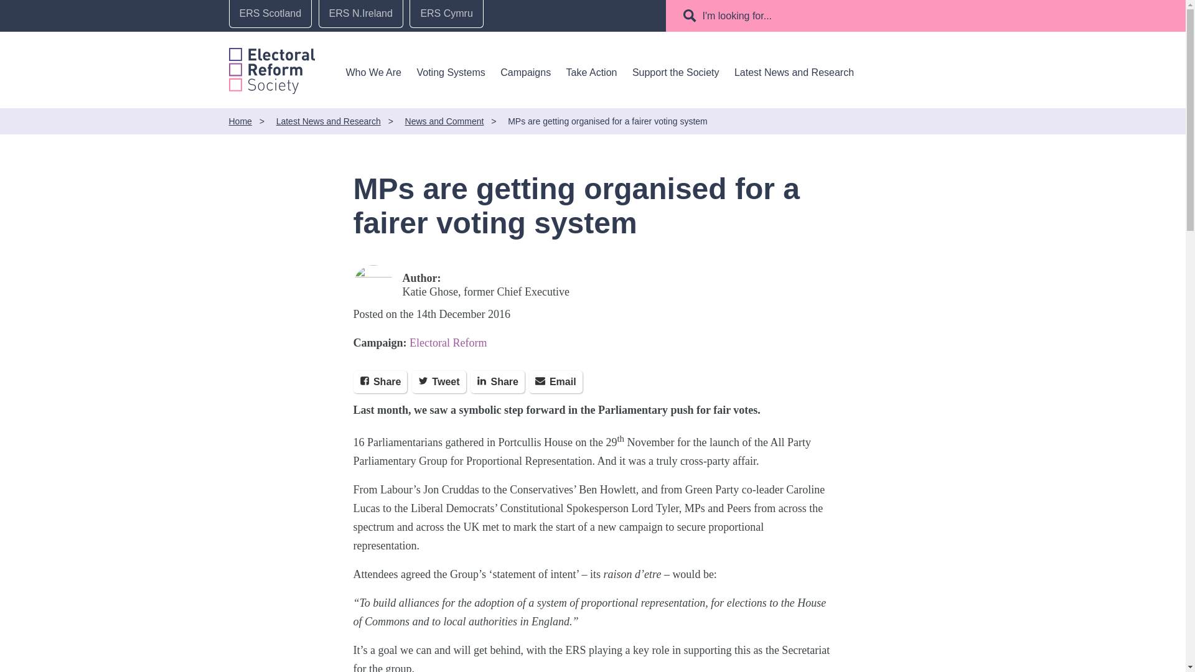 The width and height of the screenshot is (1195, 672). What do you see at coordinates (794, 72) in the screenshot?
I see `Latest News and Research` at bounding box center [794, 72].